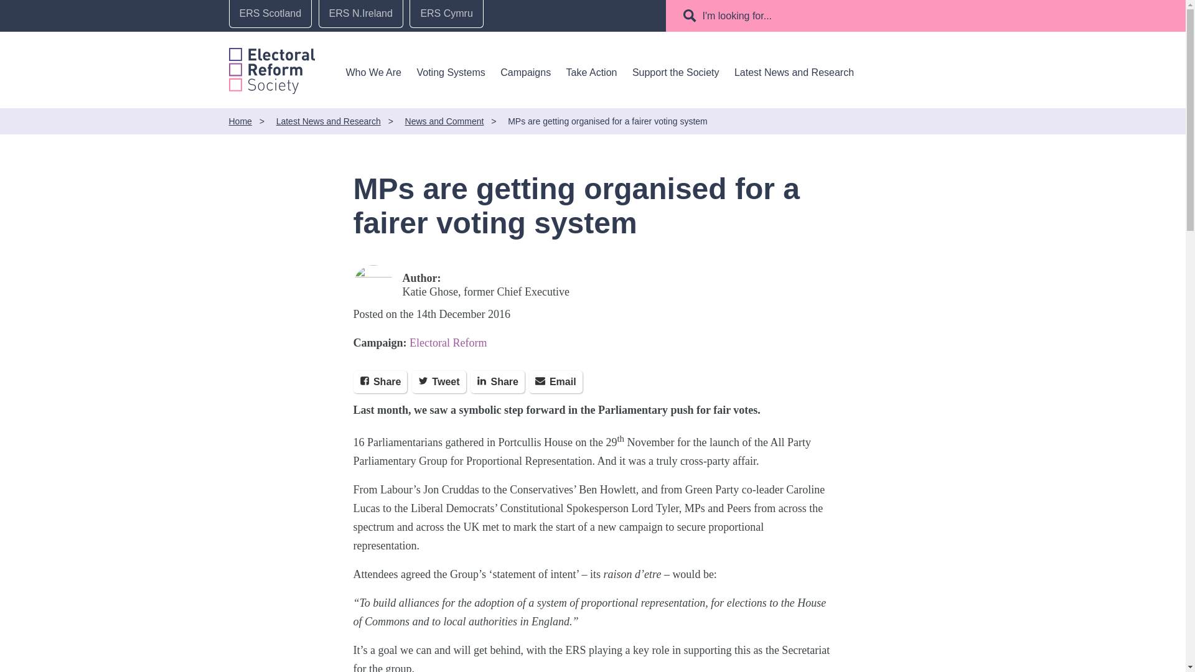 The width and height of the screenshot is (1195, 672). What do you see at coordinates (794, 72) in the screenshot?
I see `Latest News and Research` at bounding box center [794, 72].